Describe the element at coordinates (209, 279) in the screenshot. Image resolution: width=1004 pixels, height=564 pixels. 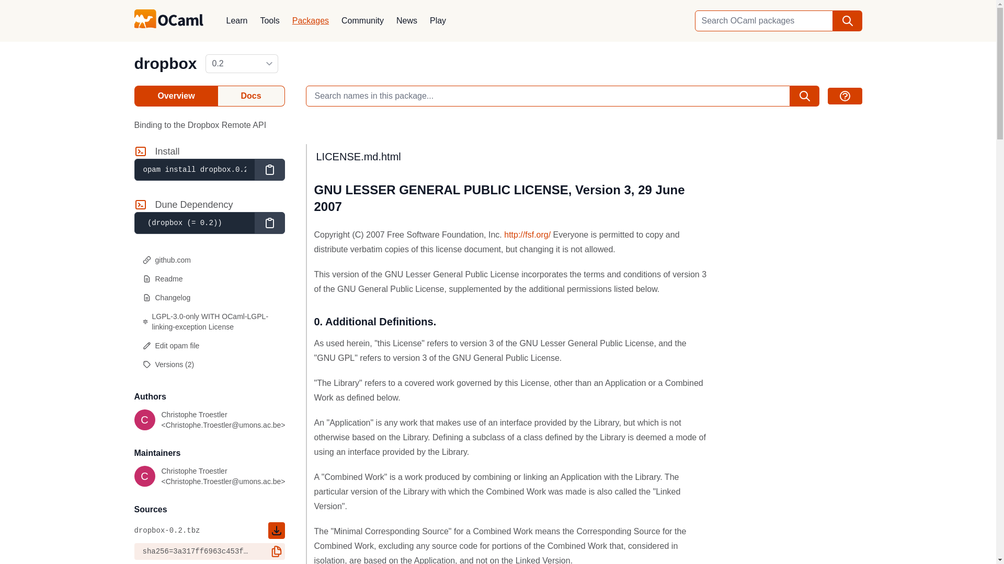
I see `Readme` at that location.